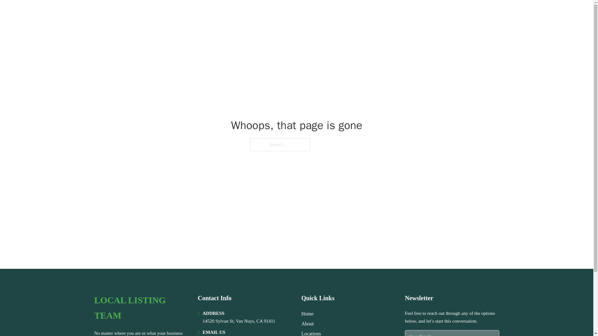  What do you see at coordinates (311, 333) in the screenshot?
I see `Locations` at bounding box center [311, 333].